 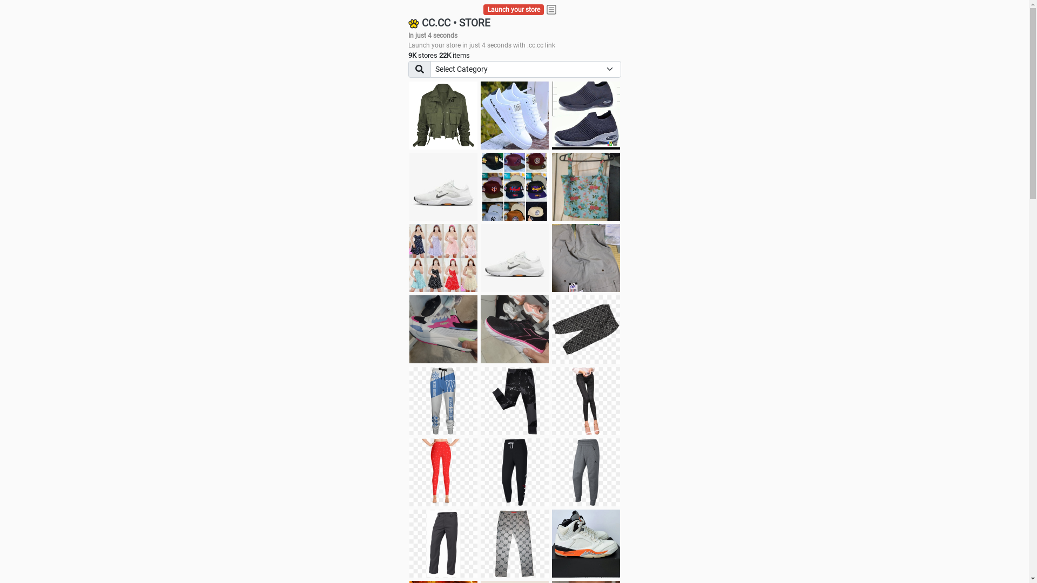 What do you see at coordinates (443, 258) in the screenshot?
I see `Dress/square nect top` at bounding box center [443, 258].